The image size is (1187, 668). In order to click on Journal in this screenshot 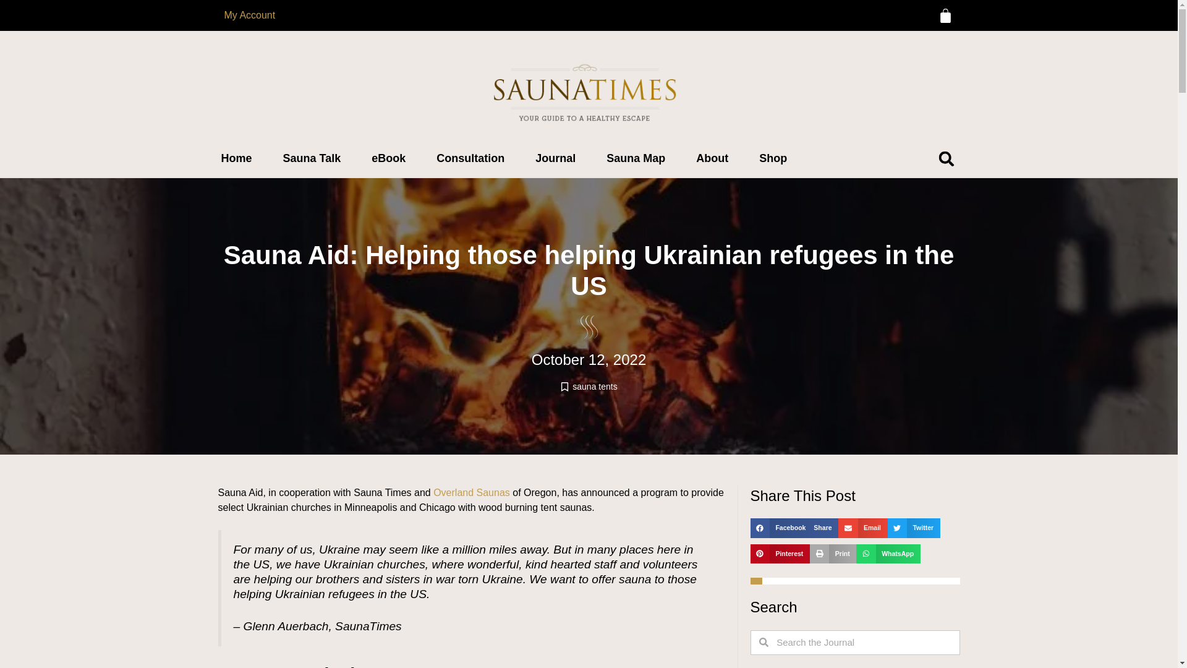, I will do `click(555, 158)`.